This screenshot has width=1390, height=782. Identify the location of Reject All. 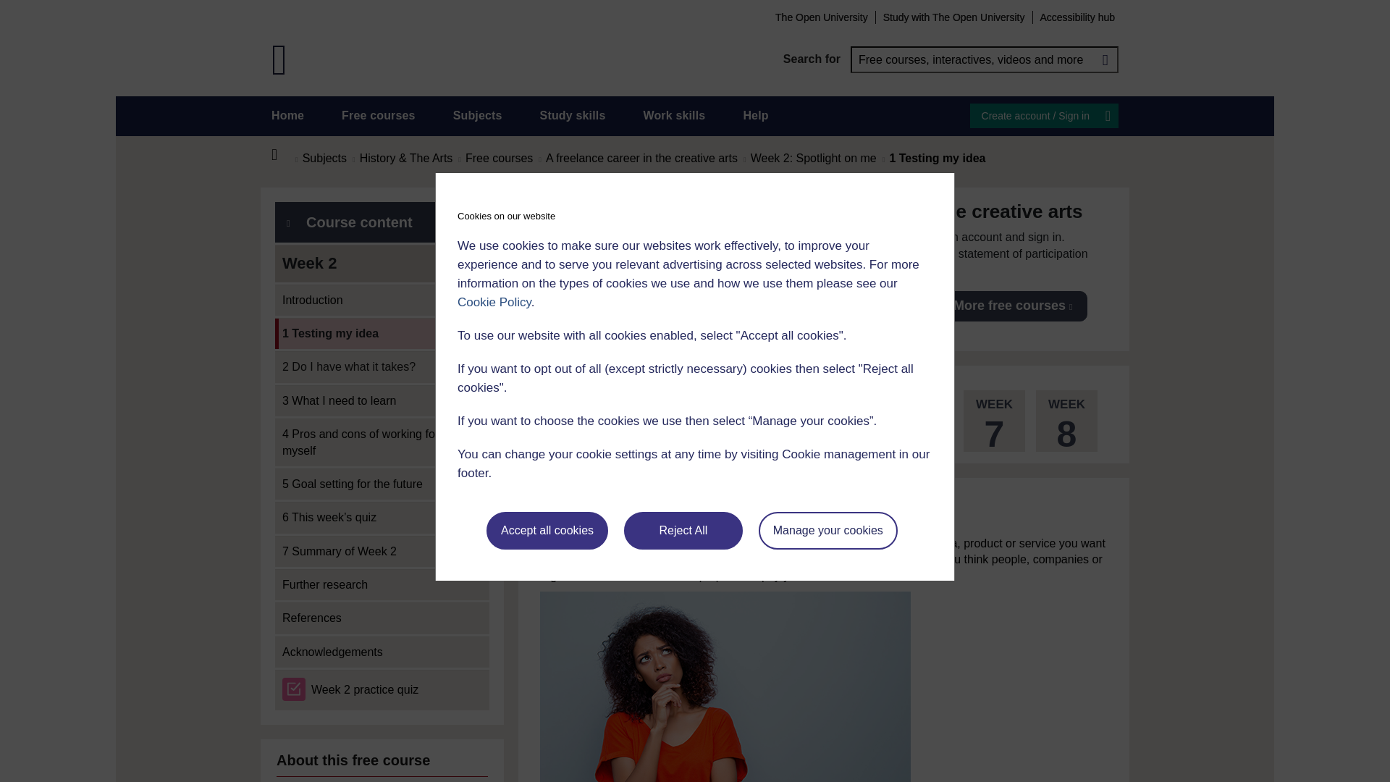
(683, 531).